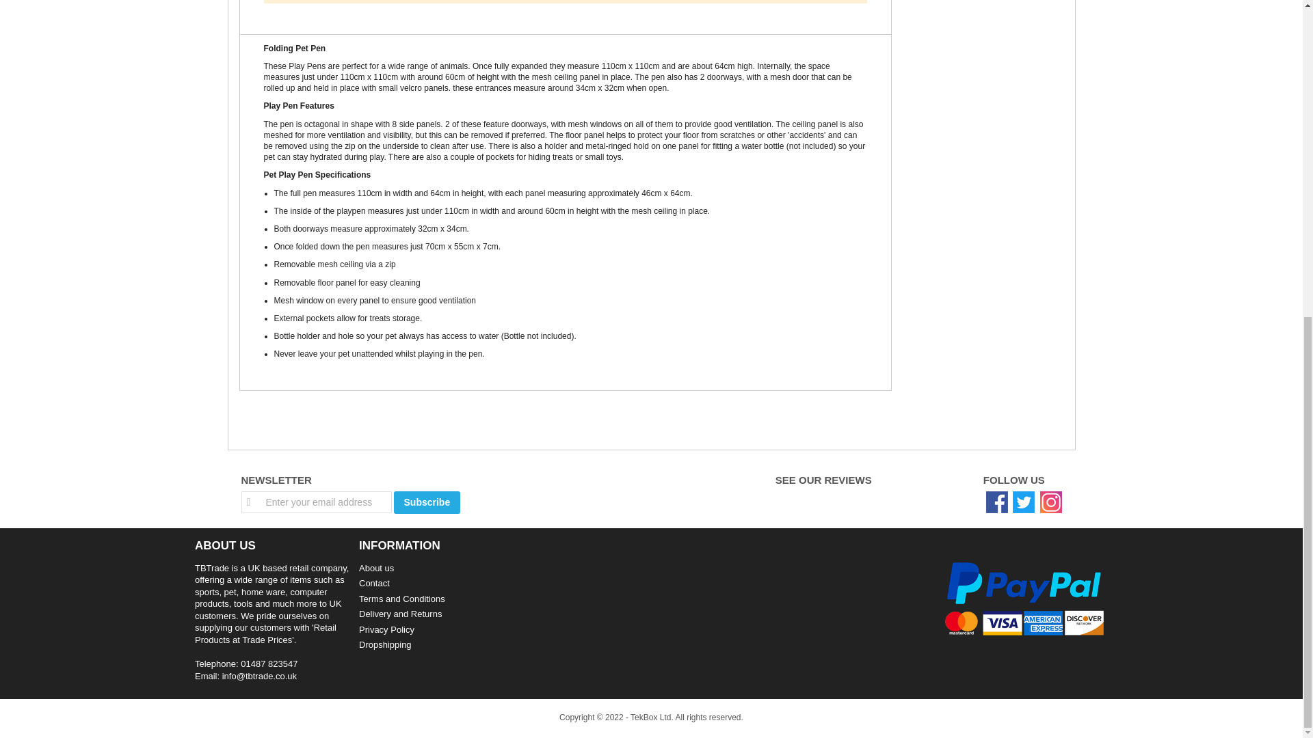 The width and height of the screenshot is (1313, 738). Describe the element at coordinates (1023, 501) in the screenshot. I see `twitter` at that location.